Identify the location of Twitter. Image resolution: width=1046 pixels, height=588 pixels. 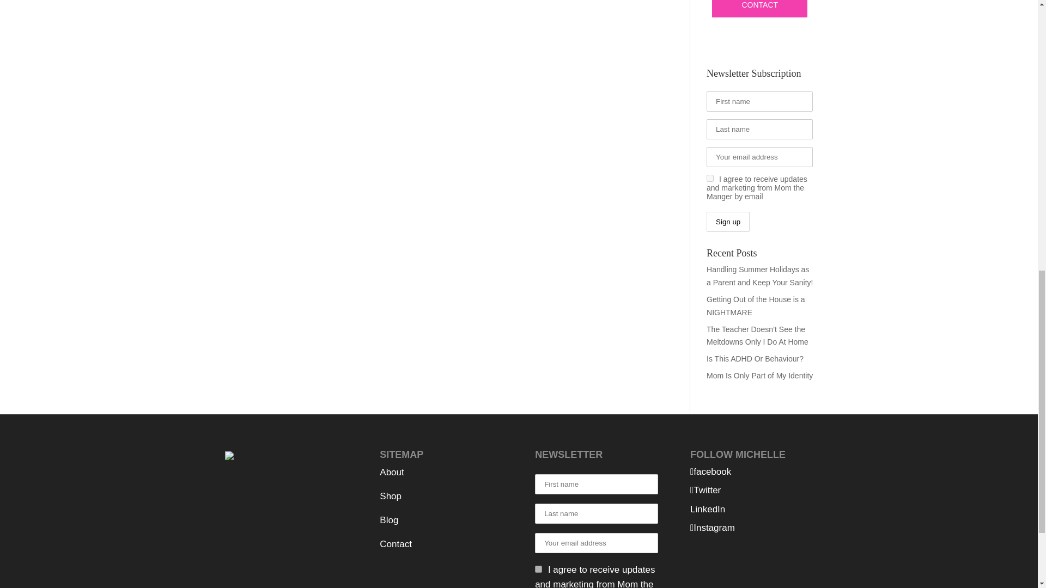
(705, 490).